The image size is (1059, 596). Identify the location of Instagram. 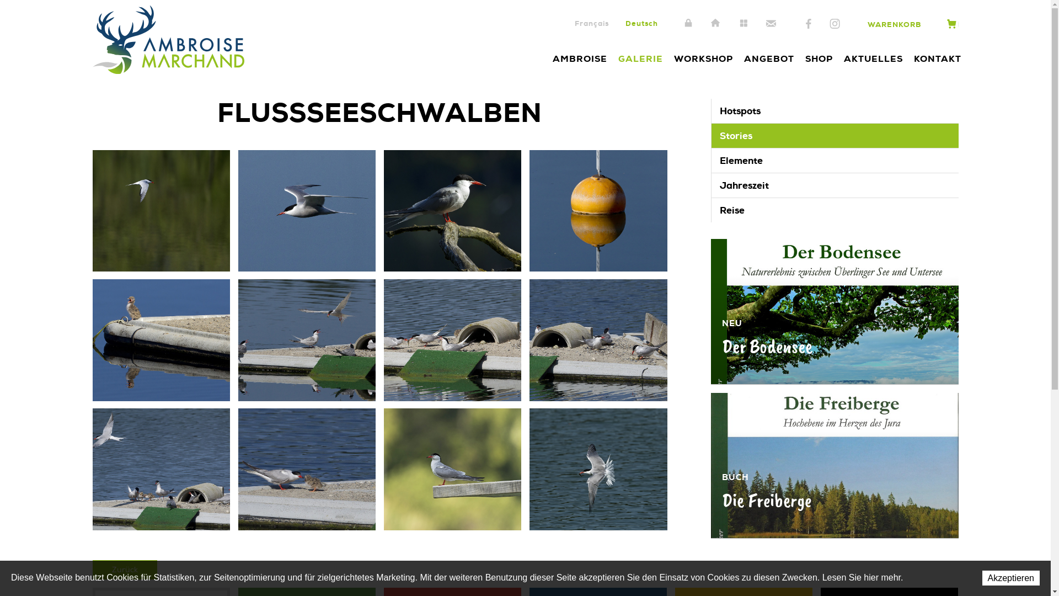
(835, 24).